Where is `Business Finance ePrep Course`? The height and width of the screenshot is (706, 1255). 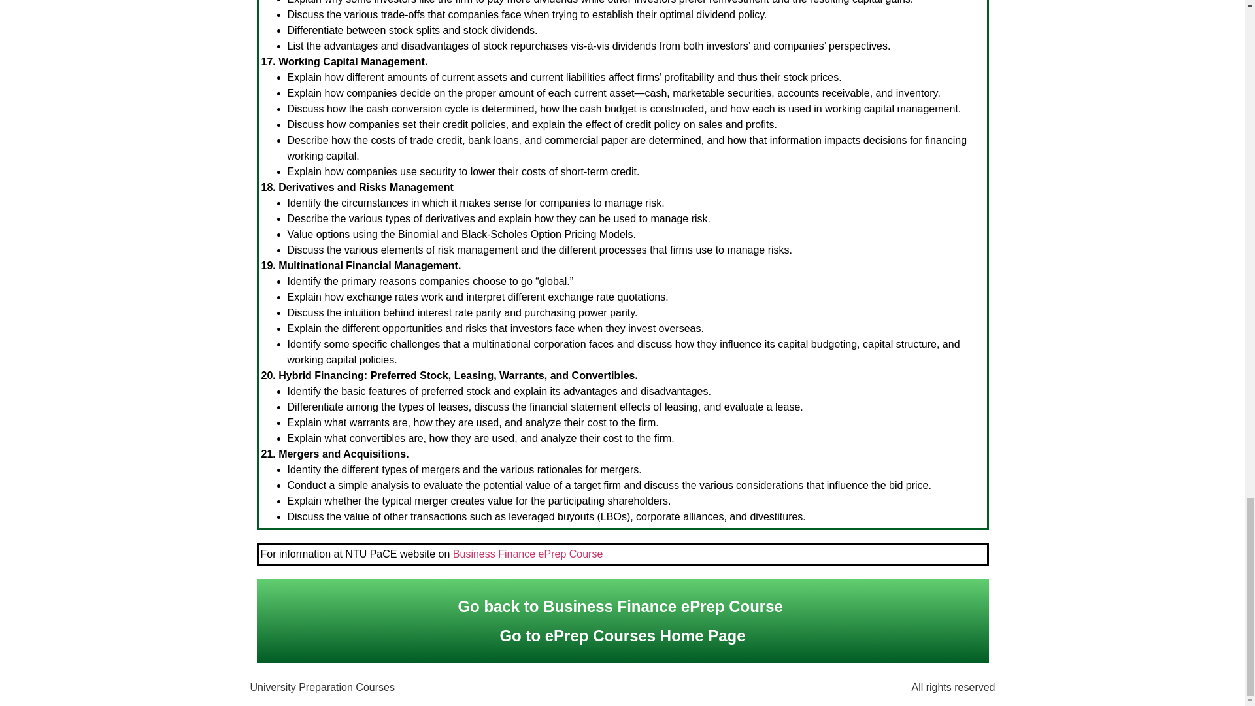 Business Finance ePrep Course is located at coordinates (663, 605).